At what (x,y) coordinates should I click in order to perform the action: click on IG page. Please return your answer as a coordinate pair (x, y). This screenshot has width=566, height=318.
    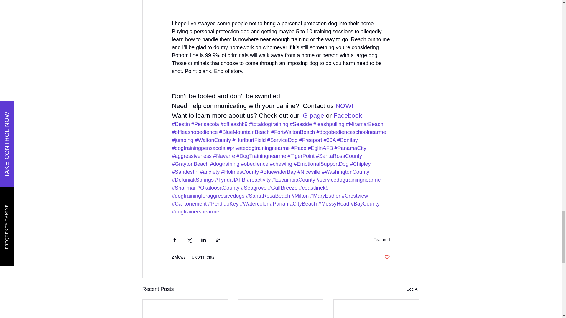
    Looking at the image, I should click on (312, 115).